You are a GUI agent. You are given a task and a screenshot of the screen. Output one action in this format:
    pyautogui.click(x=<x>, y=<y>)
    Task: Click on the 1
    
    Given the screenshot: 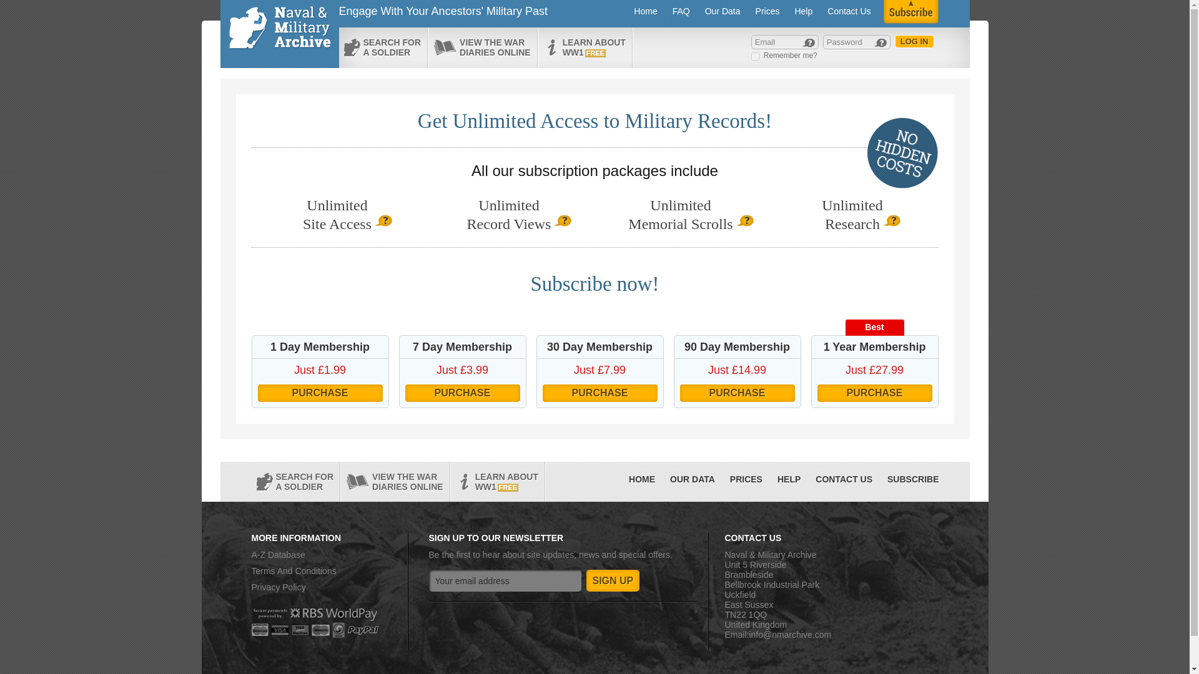 What is the action you would take?
    pyautogui.click(x=755, y=56)
    